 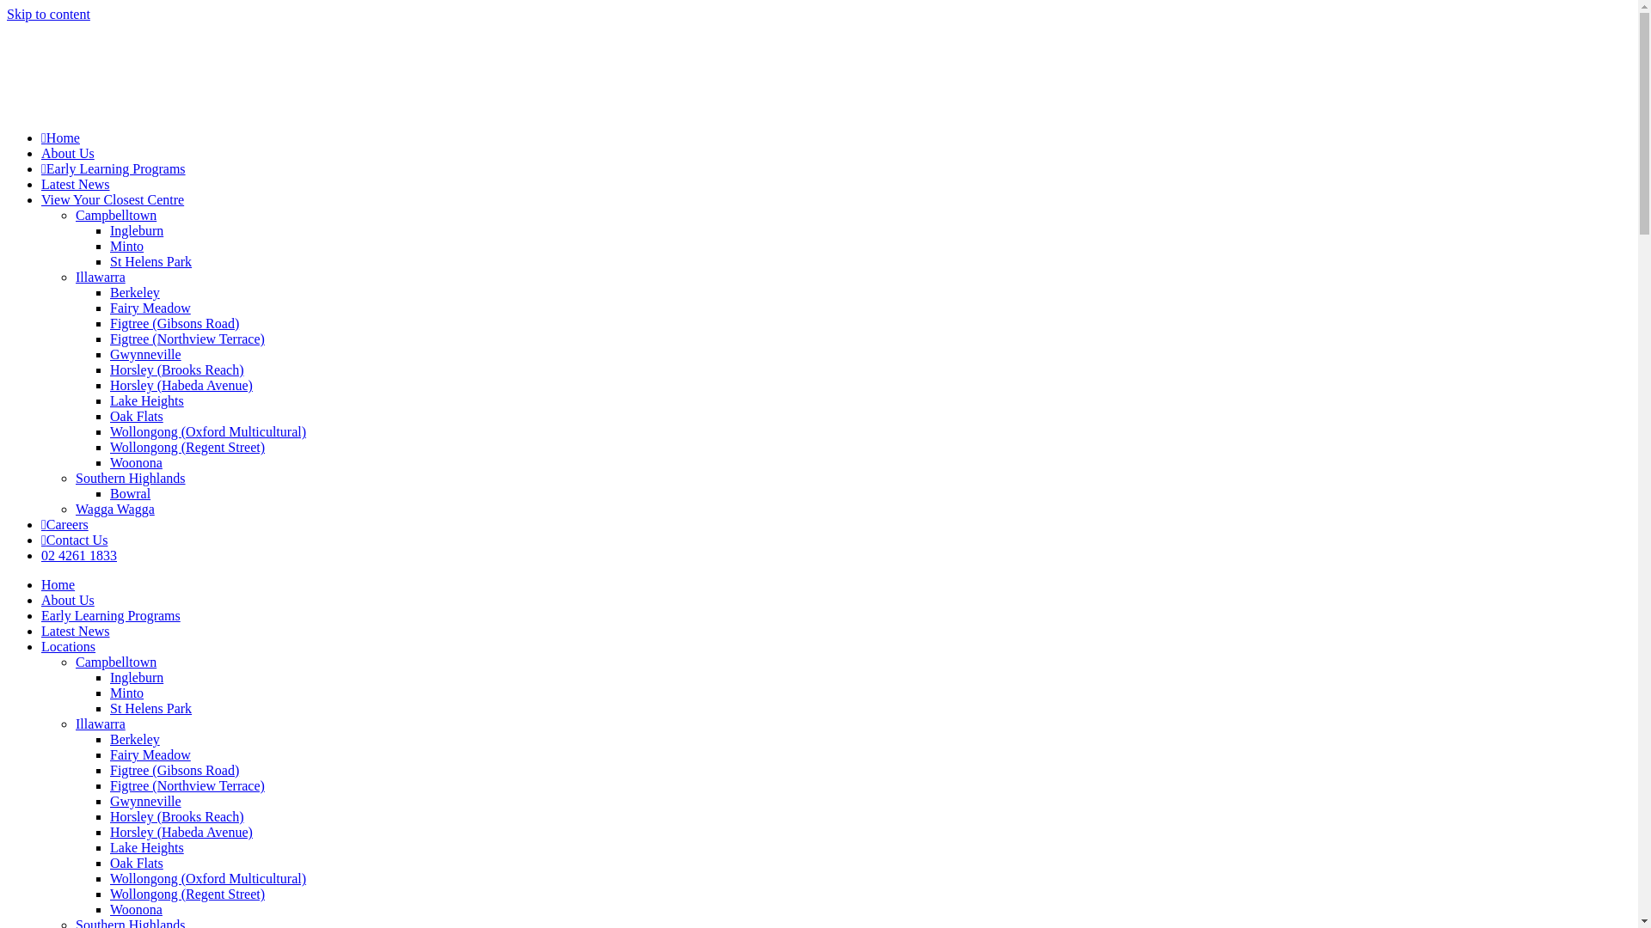 I want to click on Lake Heights, so click(x=147, y=847).